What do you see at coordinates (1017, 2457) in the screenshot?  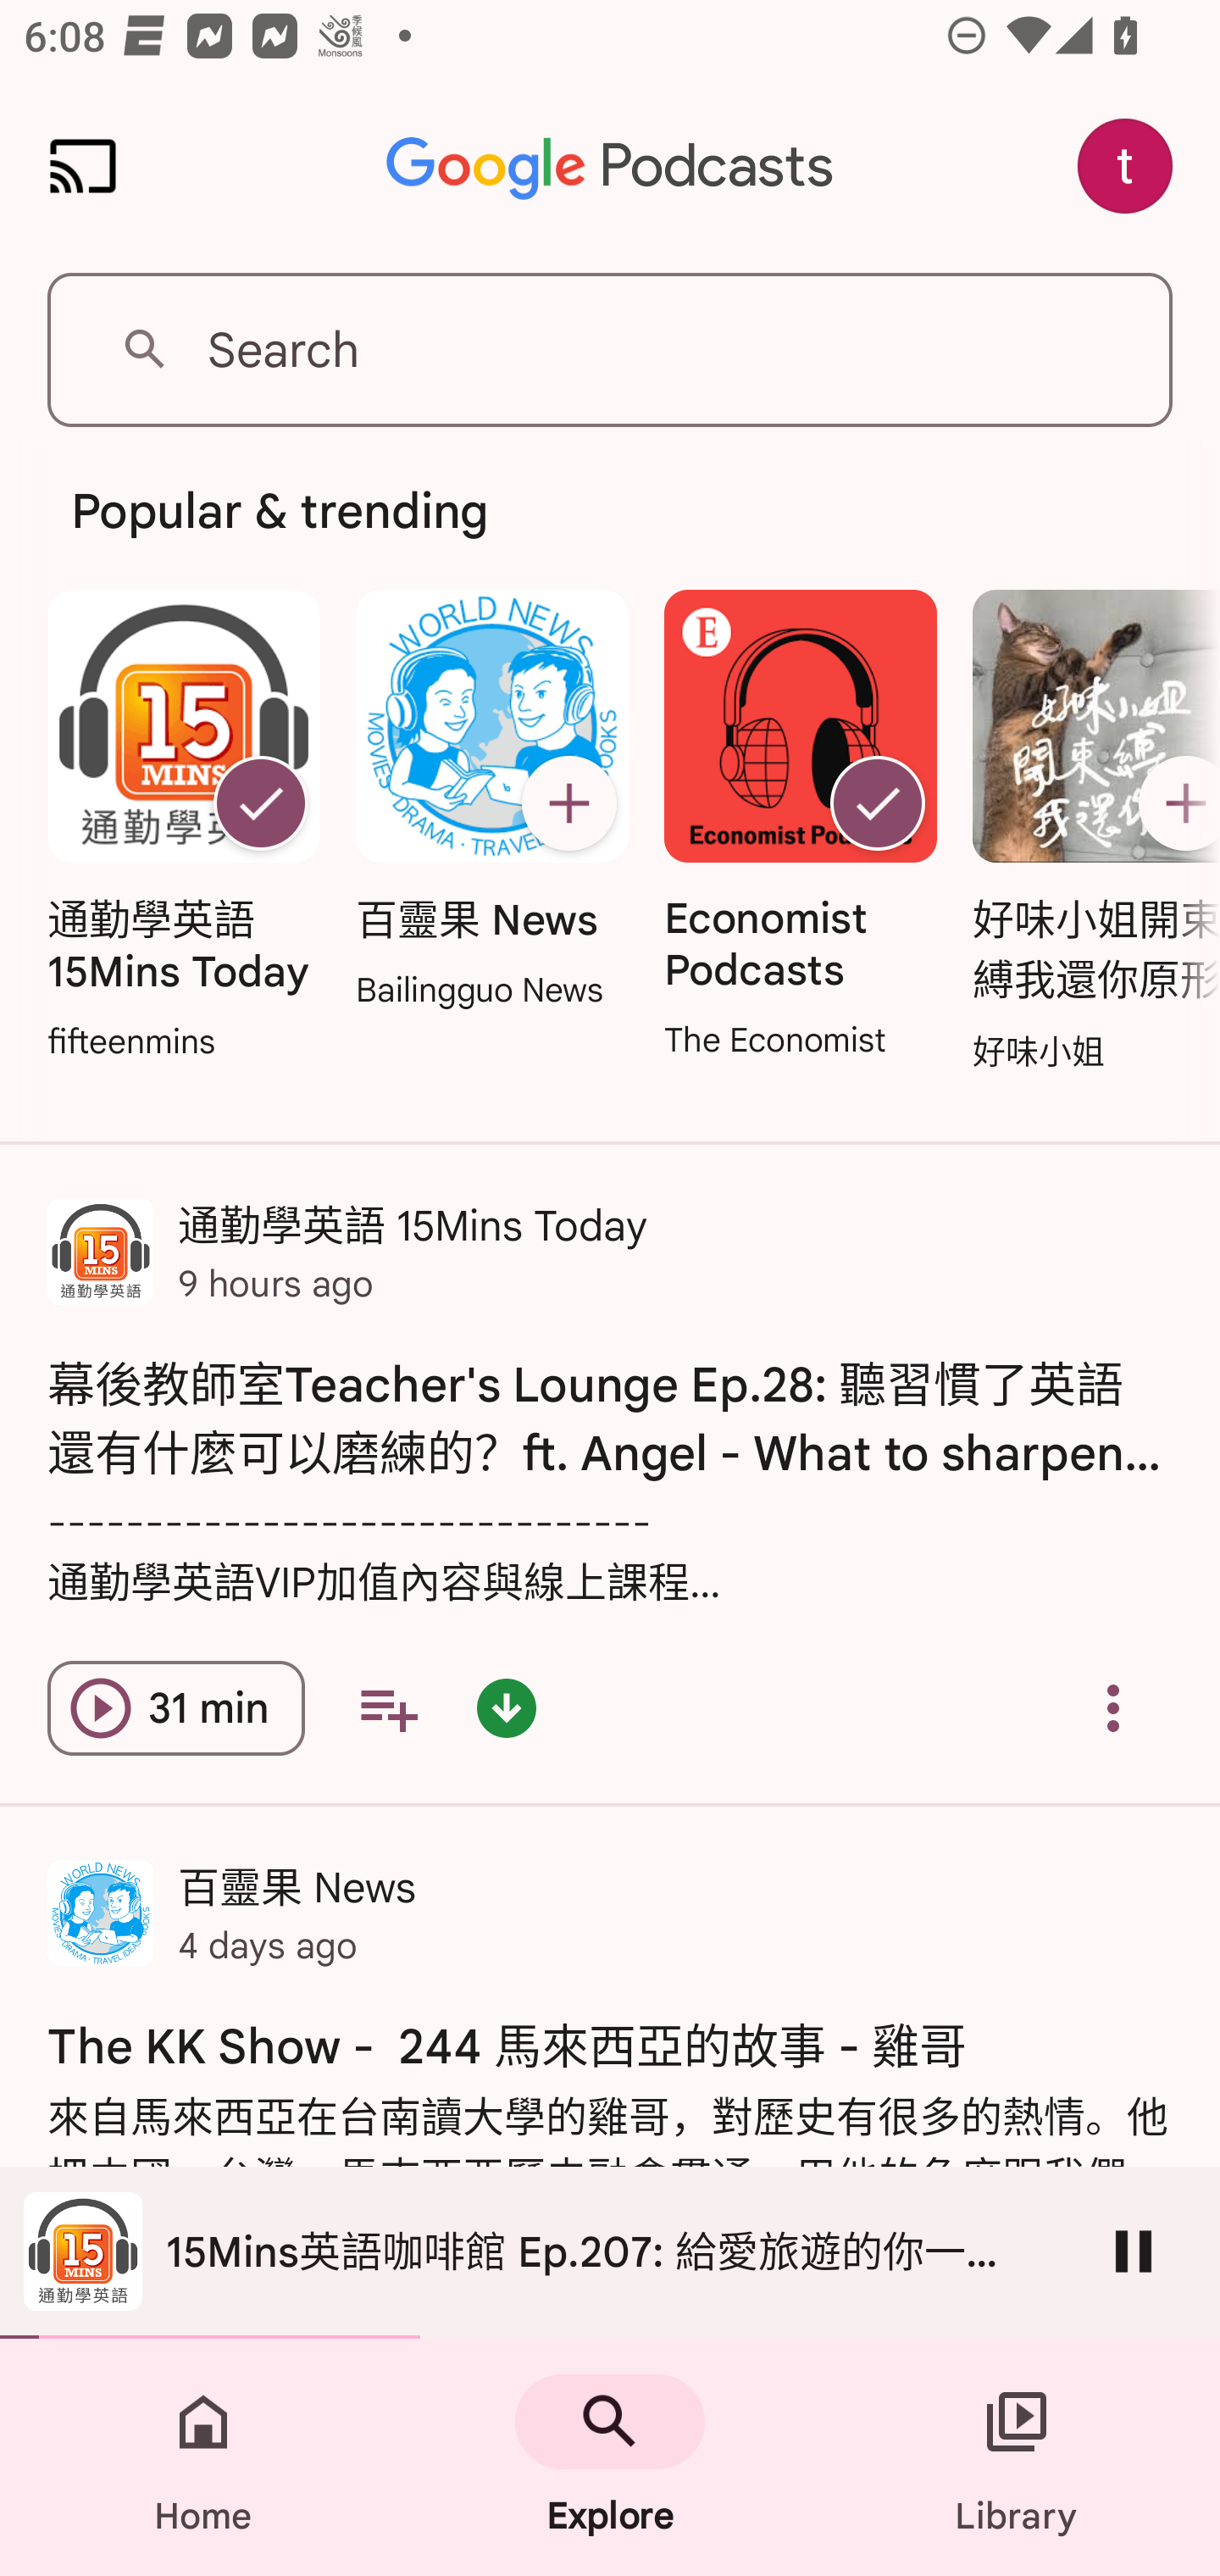 I see `Library` at bounding box center [1017, 2457].